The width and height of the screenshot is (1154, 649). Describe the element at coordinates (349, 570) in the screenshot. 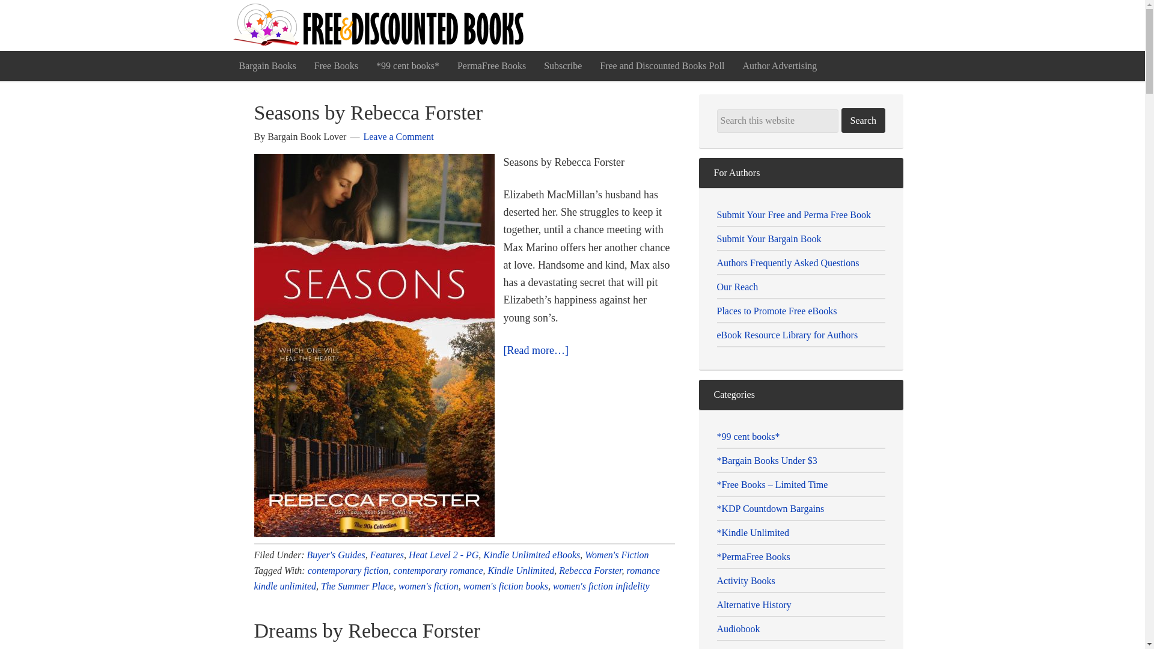

I see `contemporary fiction` at that location.